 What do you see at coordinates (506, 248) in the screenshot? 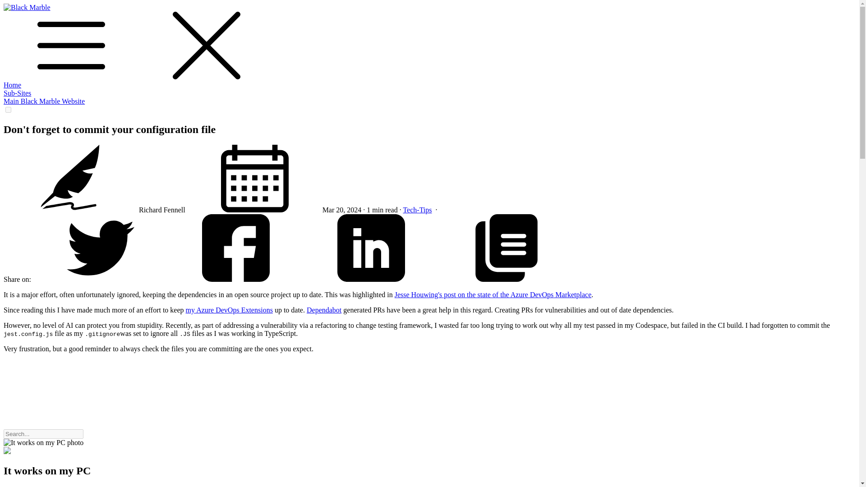
I see `copy` at bounding box center [506, 248].